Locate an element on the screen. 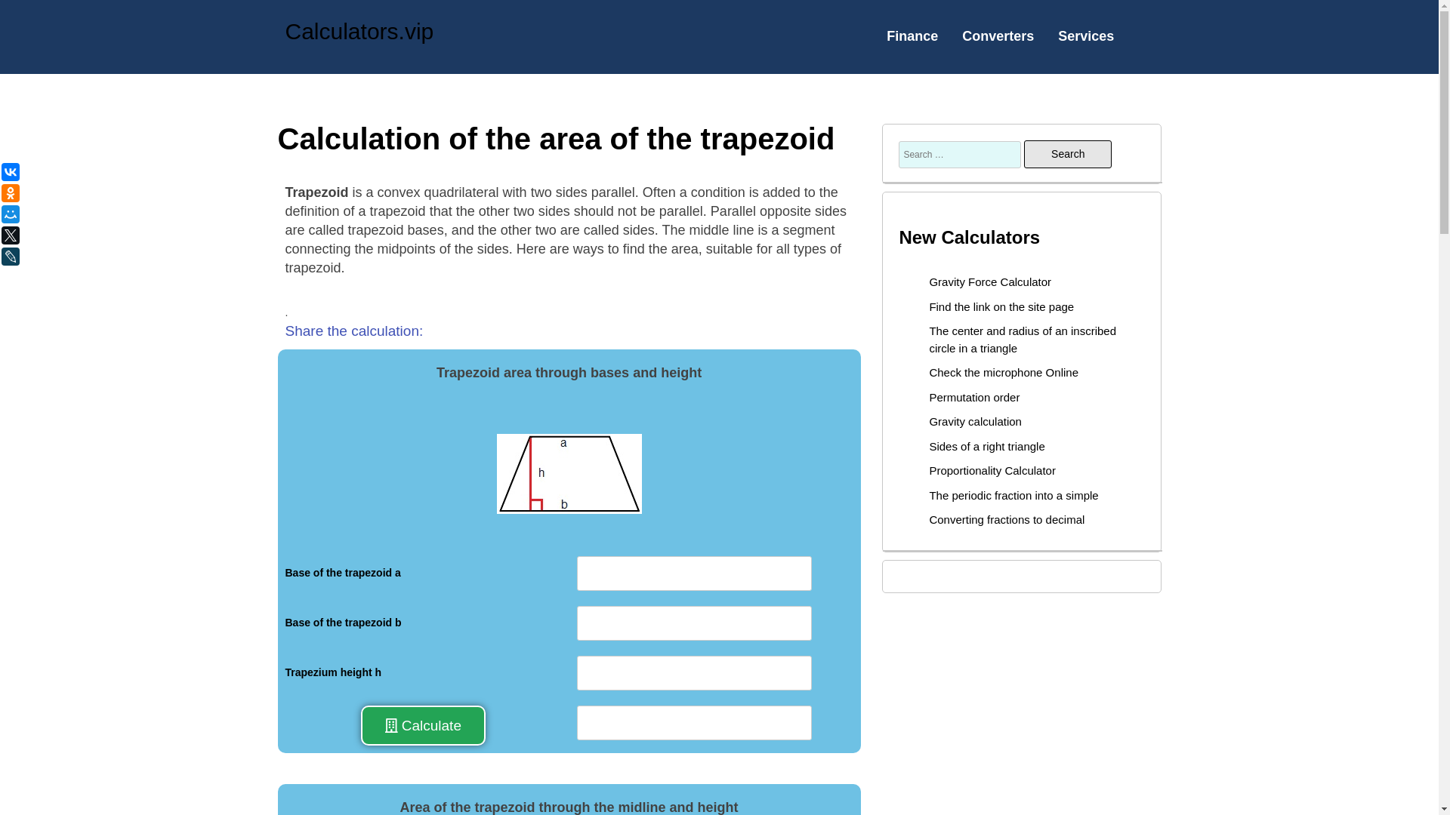 The image size is (1450, 815). Find the link on the site page is located at coordinates (1001, 306).